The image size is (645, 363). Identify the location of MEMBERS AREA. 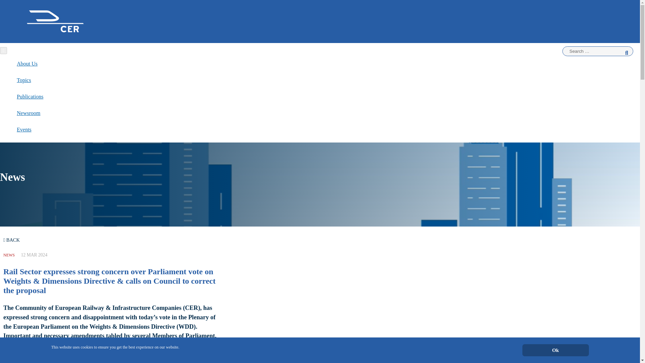
(320, 71).